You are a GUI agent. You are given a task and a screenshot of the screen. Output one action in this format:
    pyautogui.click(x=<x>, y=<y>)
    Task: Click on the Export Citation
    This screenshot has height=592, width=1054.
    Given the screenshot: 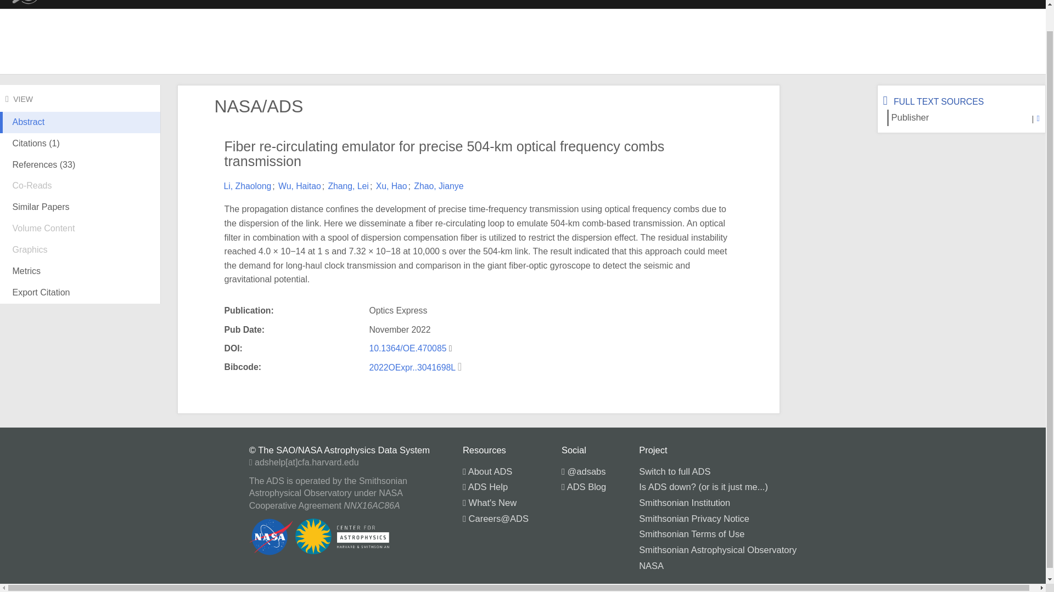 What is the action you would take?
    pyautogui.click(x=80, y=293)
    